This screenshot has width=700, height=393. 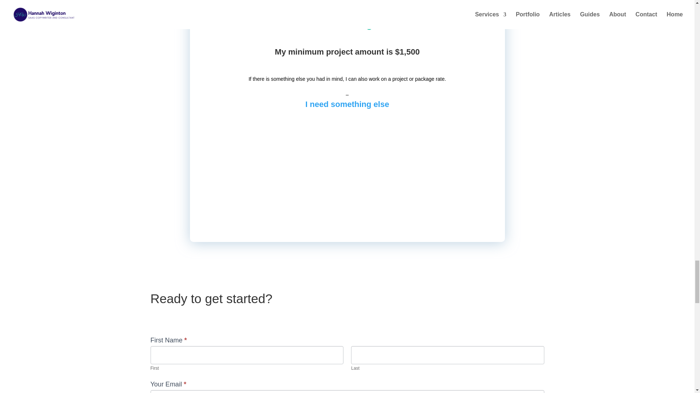 What do you see at coordinates (347, 104) in the screenshot?
I see `I need something else` at bounding box center [347, 104].